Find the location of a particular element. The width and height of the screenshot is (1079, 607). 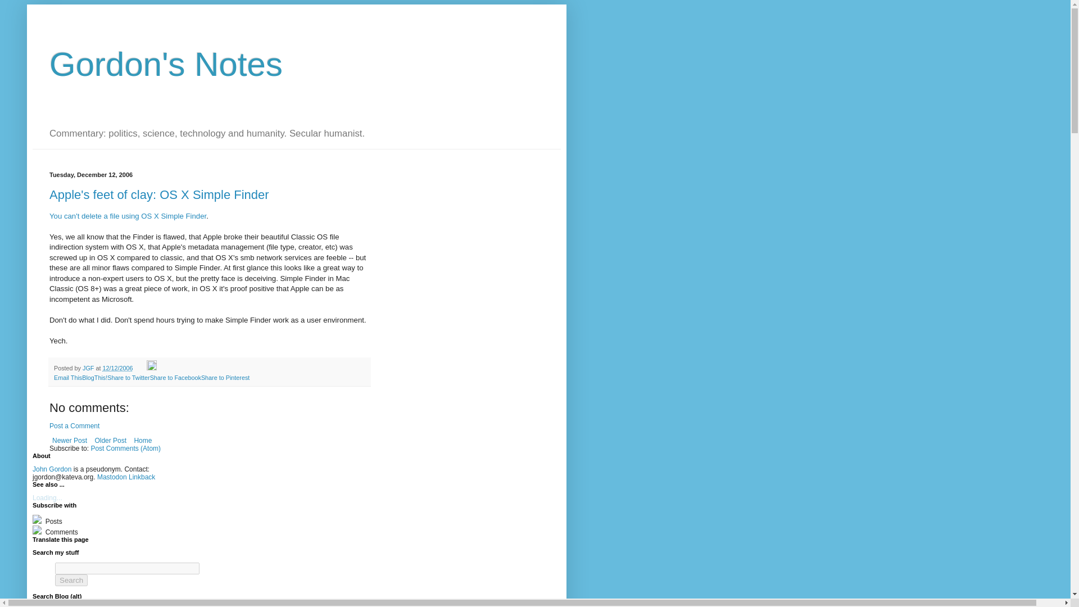

Apple's feet of clay: OS X Simple Finder is located at coordinates (159, 194).